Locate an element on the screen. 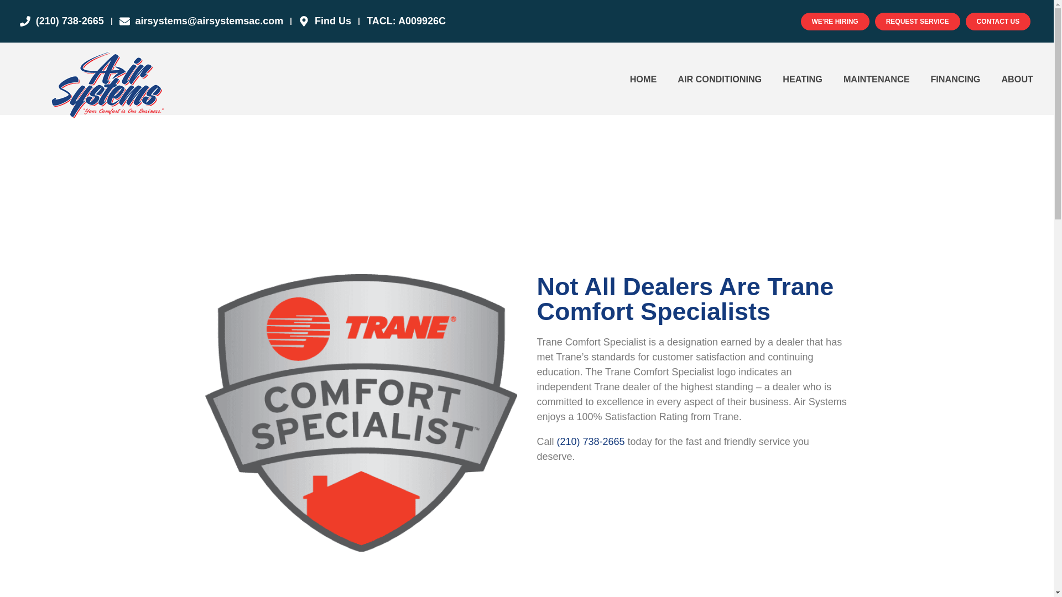 This screenshot has width=1062, height=597. Find Us is located at coordinates (325, 21).